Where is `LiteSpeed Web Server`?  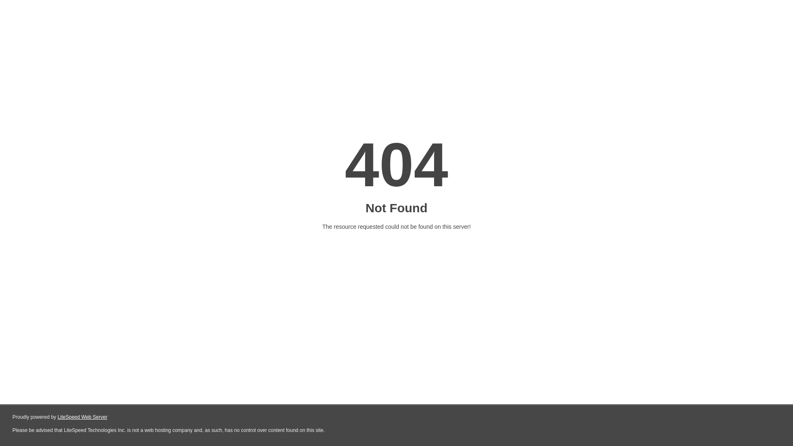 LiteSpeed Web Server is located at coordinates (83, 417).